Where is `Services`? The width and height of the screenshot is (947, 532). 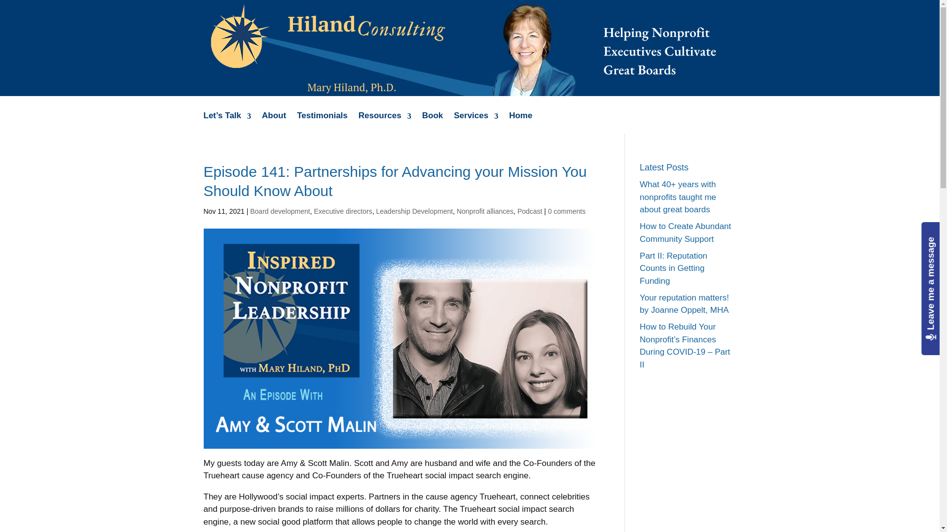 Services is located at coordinates (475, 123).